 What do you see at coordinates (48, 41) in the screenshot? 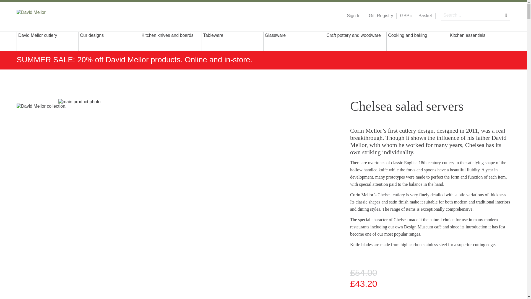
I see `David Mellor cutlery` at bounding box center [48, 41].